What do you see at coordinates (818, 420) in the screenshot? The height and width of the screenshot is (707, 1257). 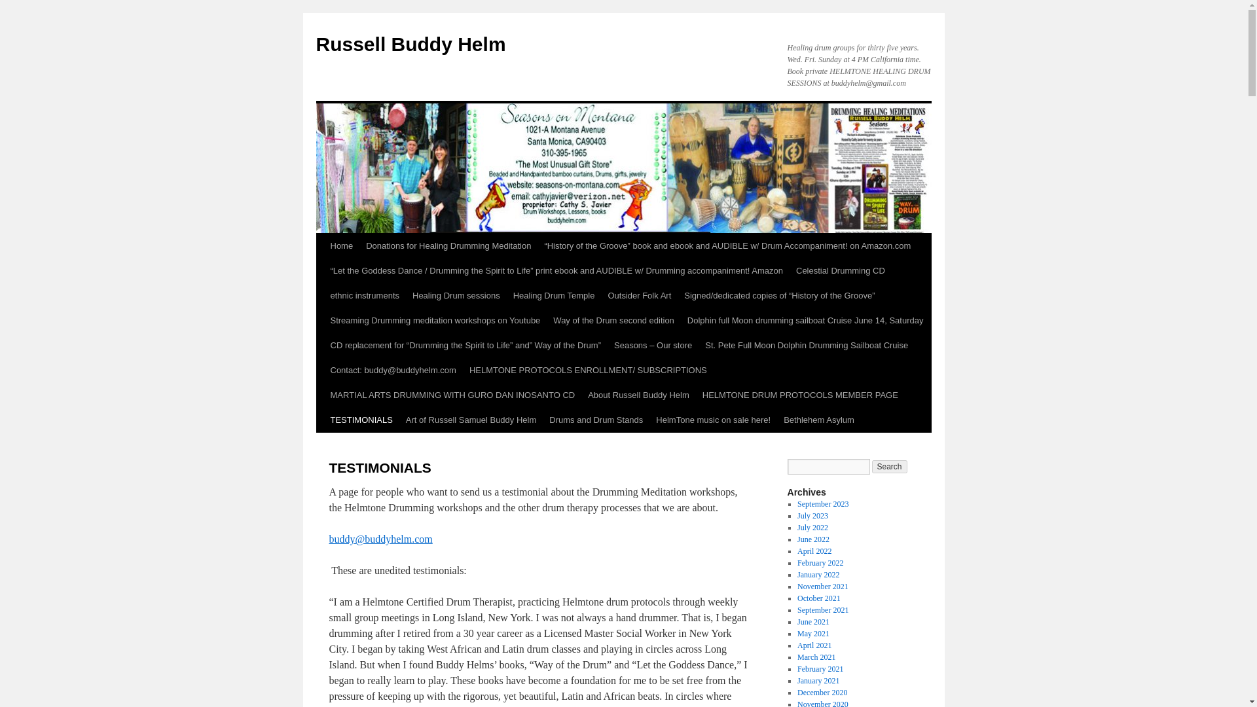 I see `Bethlehem Asylum` at bounding box center [818, 420].